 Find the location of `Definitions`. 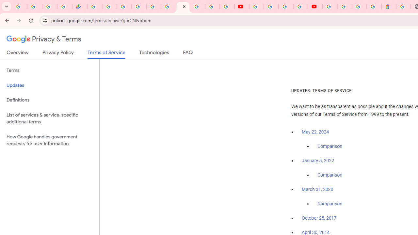

Definitions is located at coordinates (50, 100).